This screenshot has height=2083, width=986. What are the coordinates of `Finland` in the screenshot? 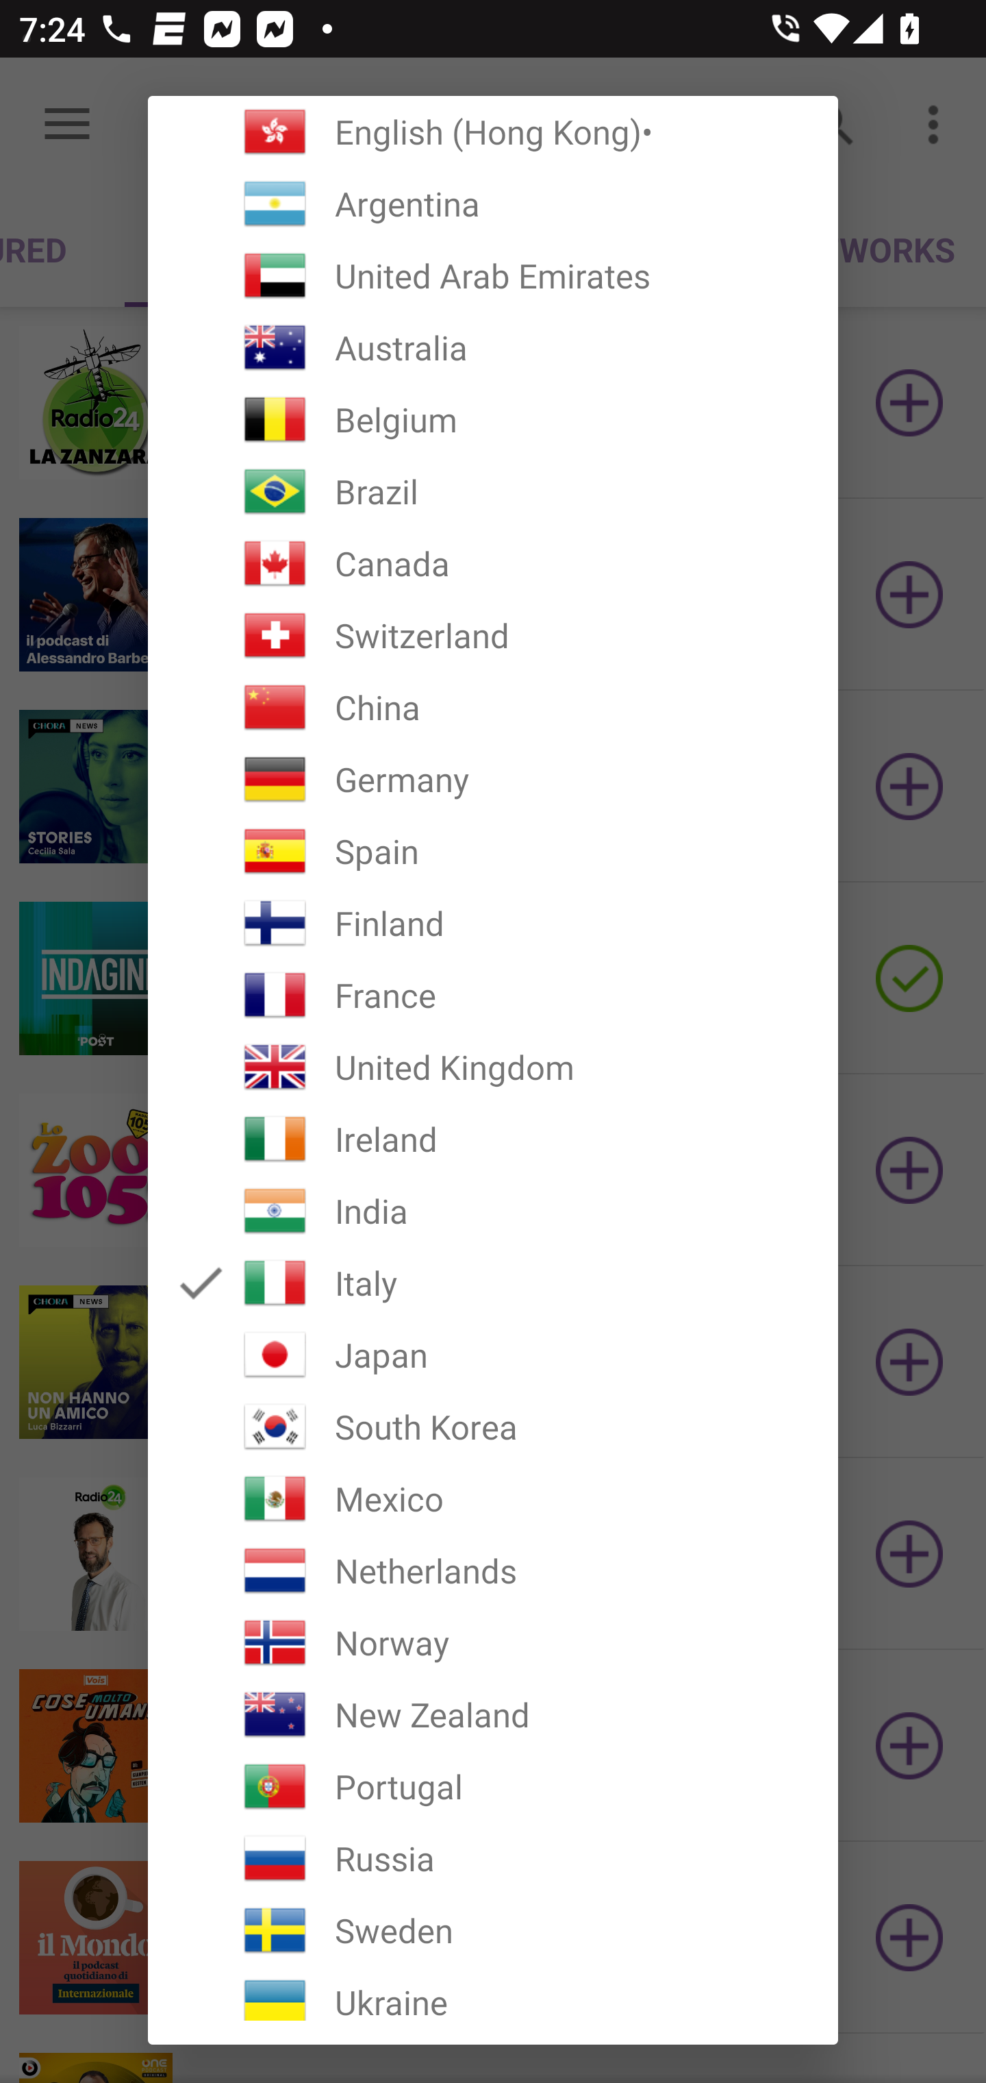 It's located at (493, 924).